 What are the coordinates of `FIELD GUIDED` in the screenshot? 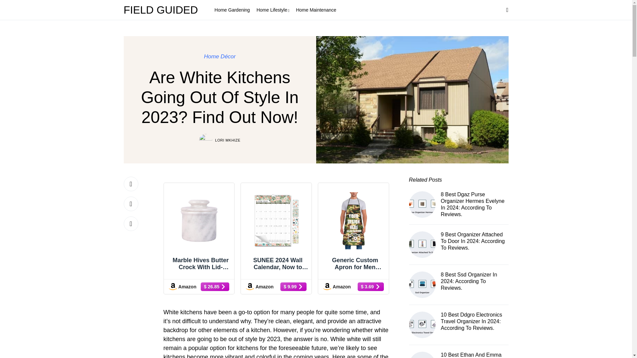 It's located at (162, 10).